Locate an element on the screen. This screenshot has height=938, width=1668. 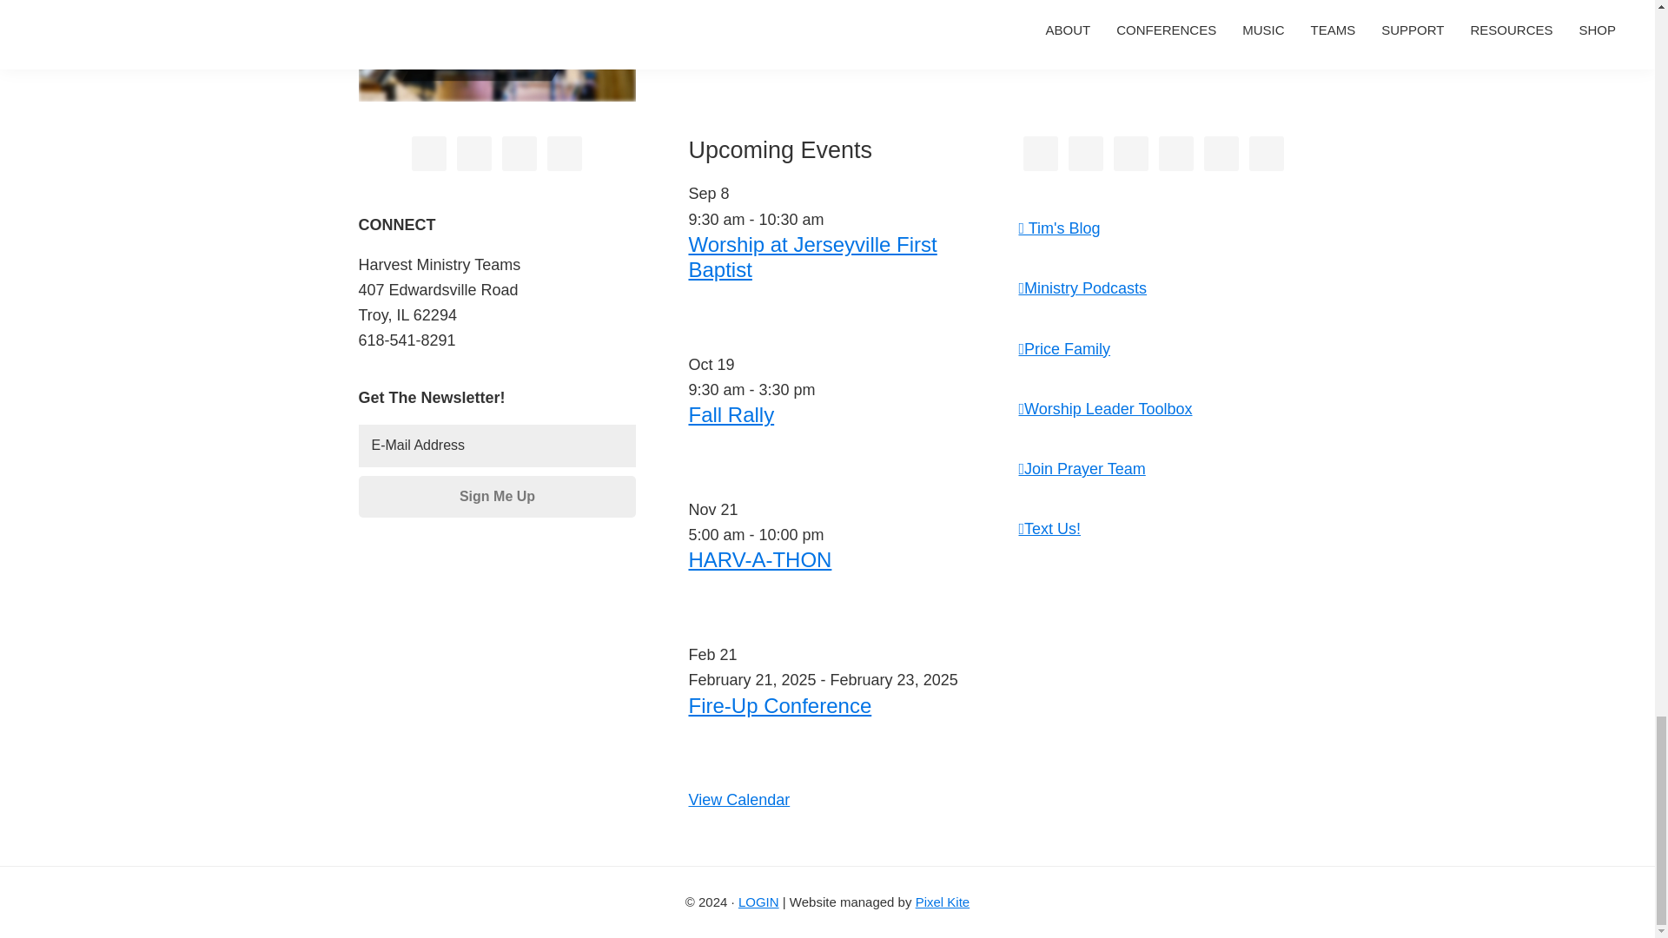
View more events. is located at coordinates (738, 799).